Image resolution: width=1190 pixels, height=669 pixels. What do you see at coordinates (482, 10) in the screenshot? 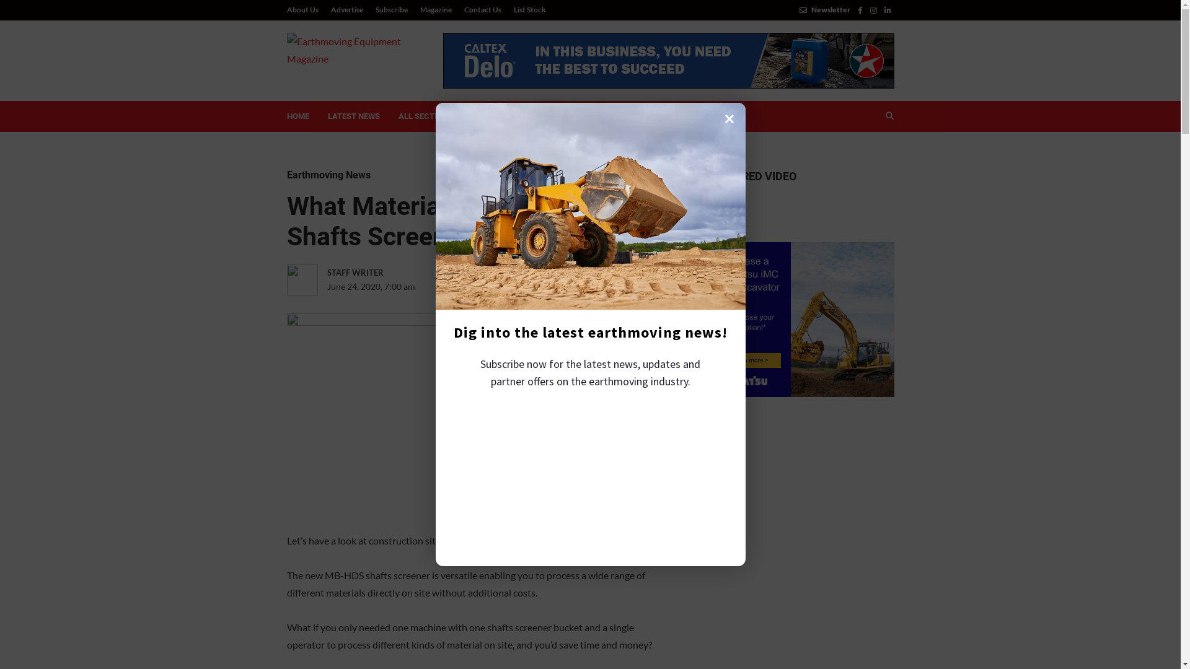
I see `Contact Us` at bounding box center [482, 10].